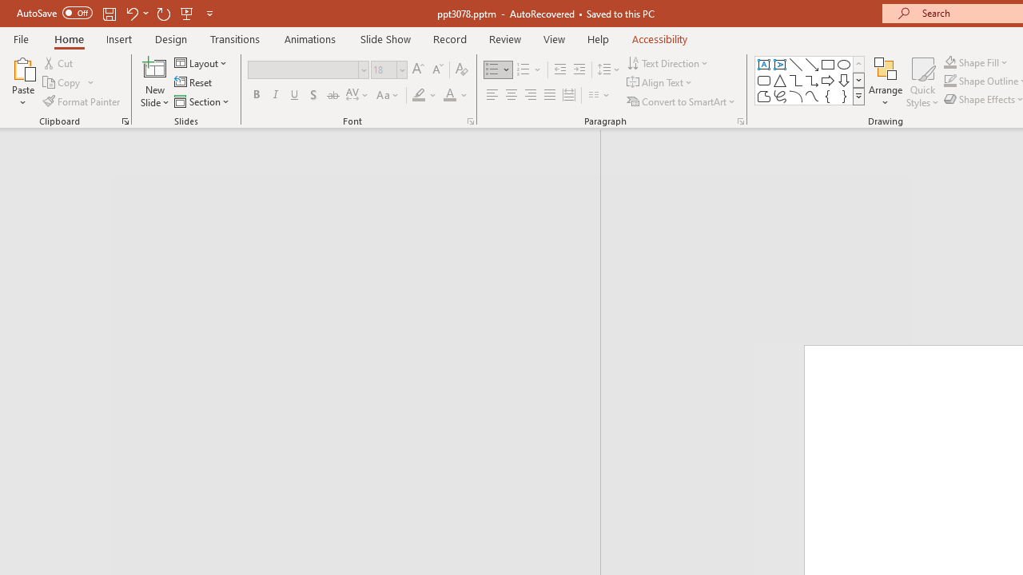  I want to click on Strikethrough, so click(332, 96).